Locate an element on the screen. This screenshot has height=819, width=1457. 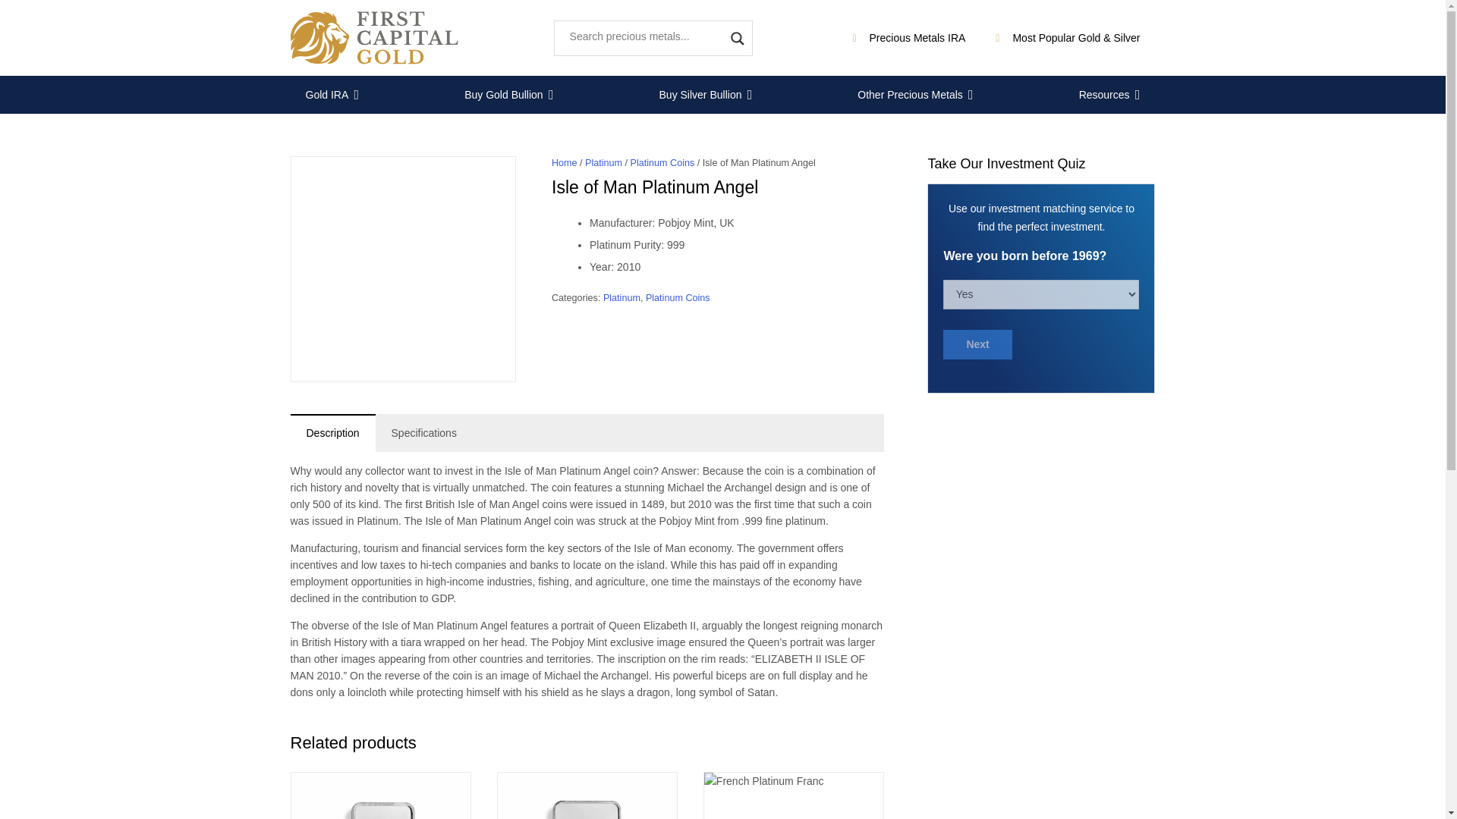
Precious Metals IRA is located at coordinates (908, 38).